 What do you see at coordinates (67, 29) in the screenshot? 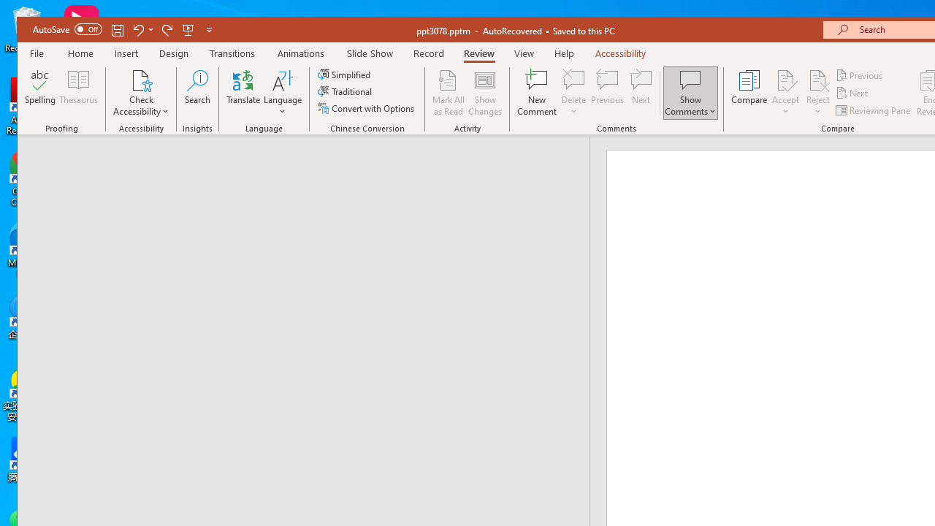
I see `AutoSave` at bounding box center [67, 29].